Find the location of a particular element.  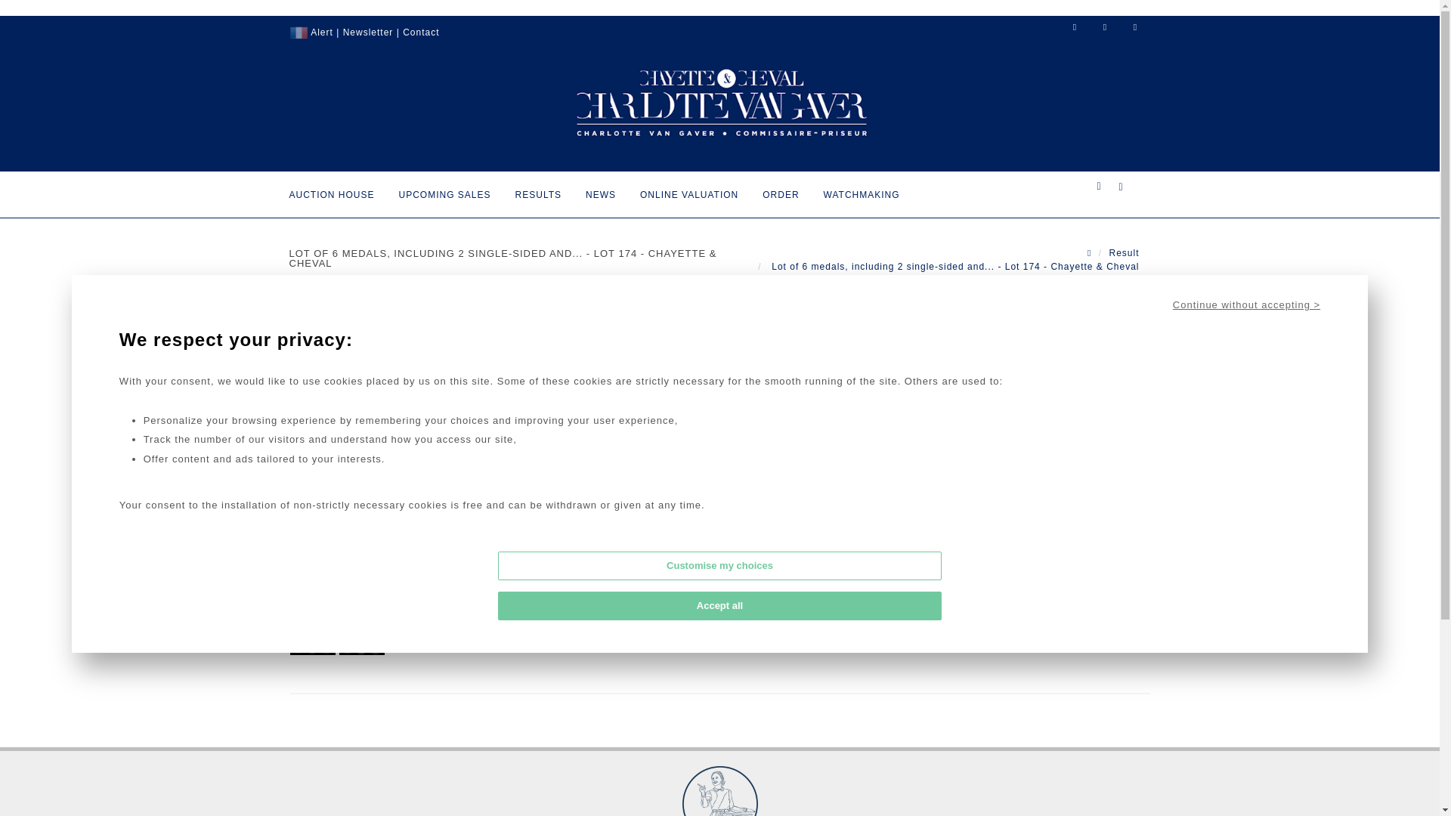

Result is located at coordinates (1123, 253).